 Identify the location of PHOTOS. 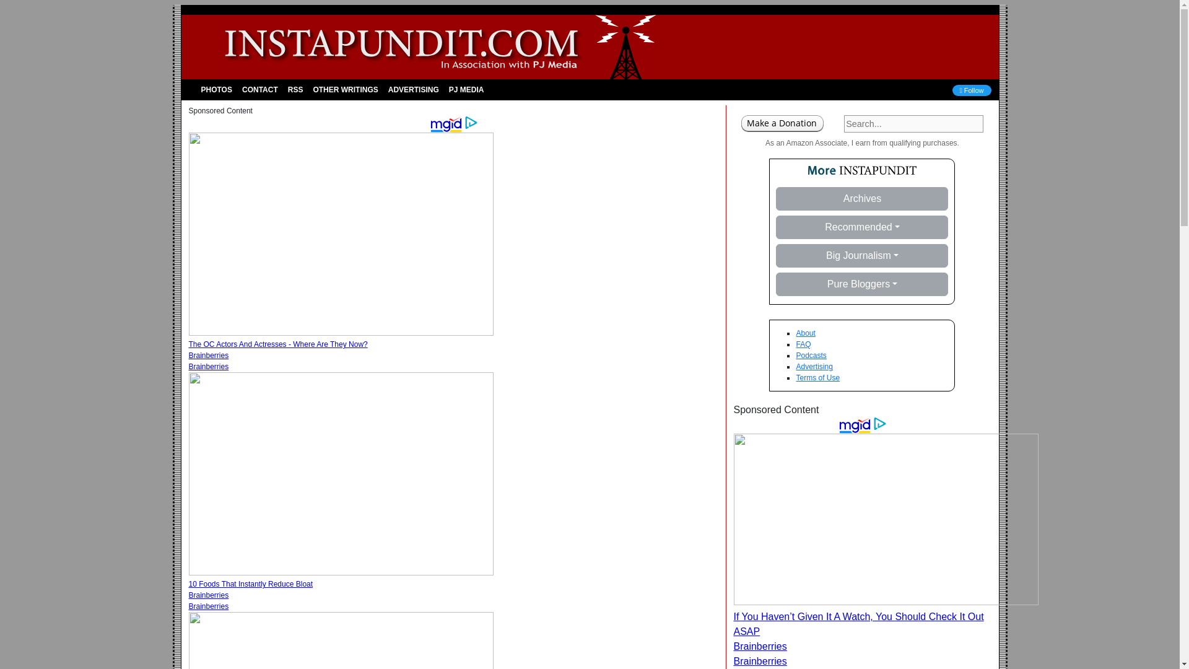
(216, 90).